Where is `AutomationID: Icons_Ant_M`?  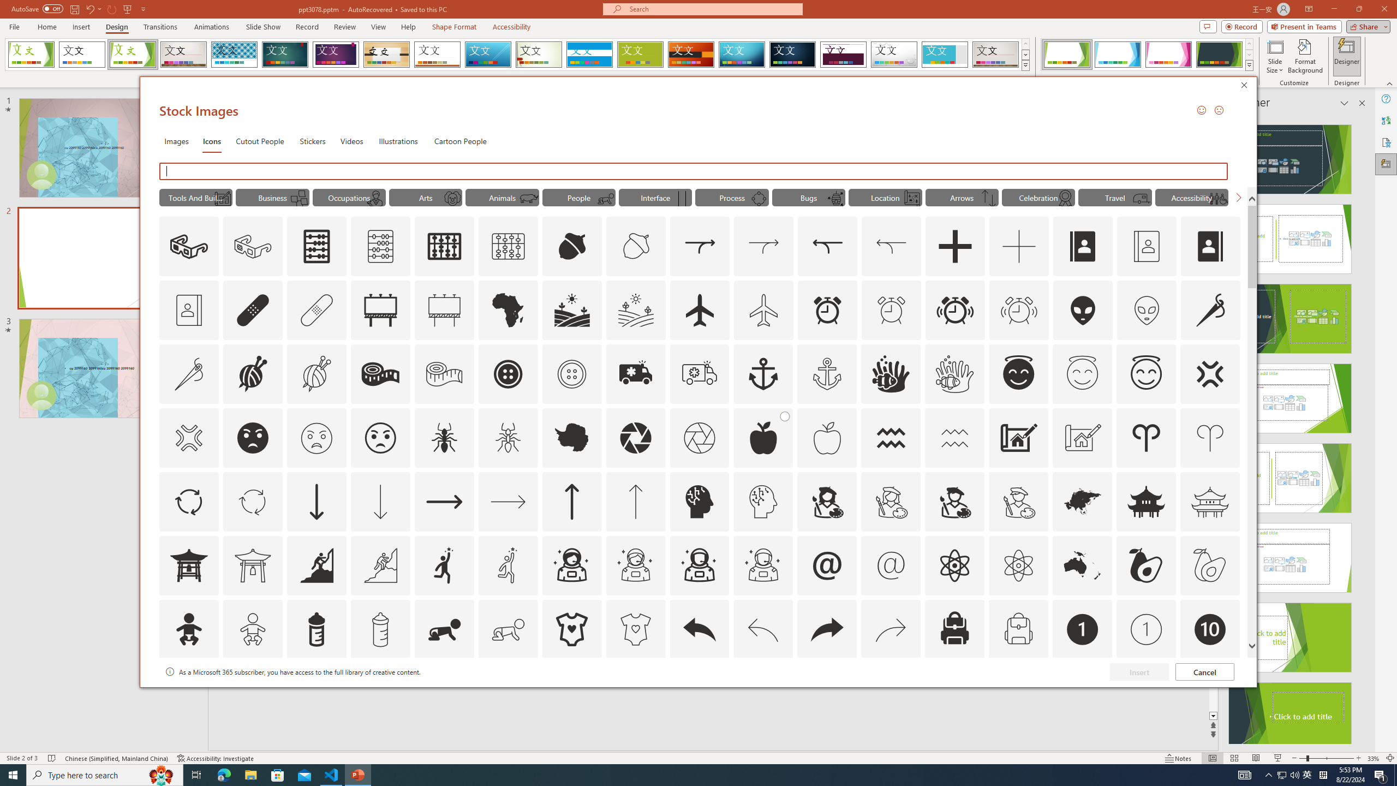 AutomationID: Icons_Ant_M is located at coordinates (509, 438).